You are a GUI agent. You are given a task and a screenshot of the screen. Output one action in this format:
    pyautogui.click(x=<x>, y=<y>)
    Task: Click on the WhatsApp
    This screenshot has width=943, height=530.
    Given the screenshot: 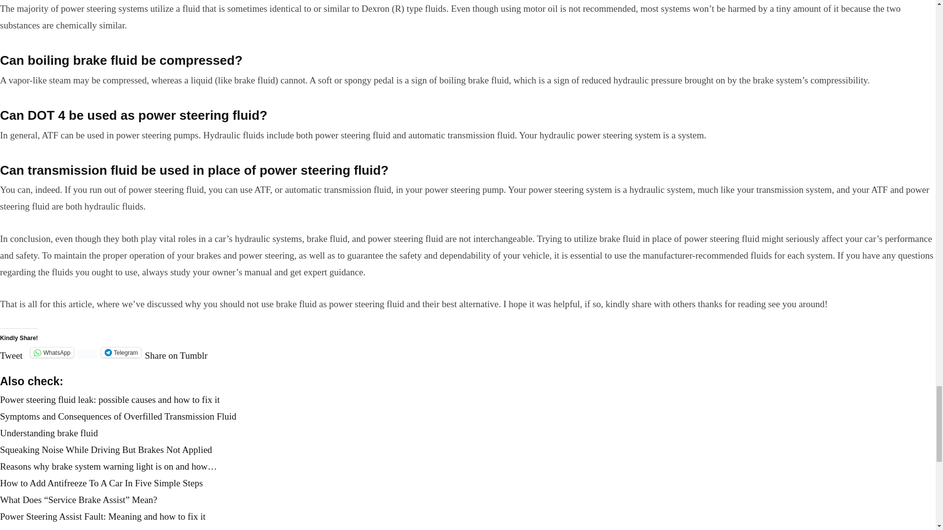 What is the action you would take?
    pyautogui.click(x=52, y=352)
    